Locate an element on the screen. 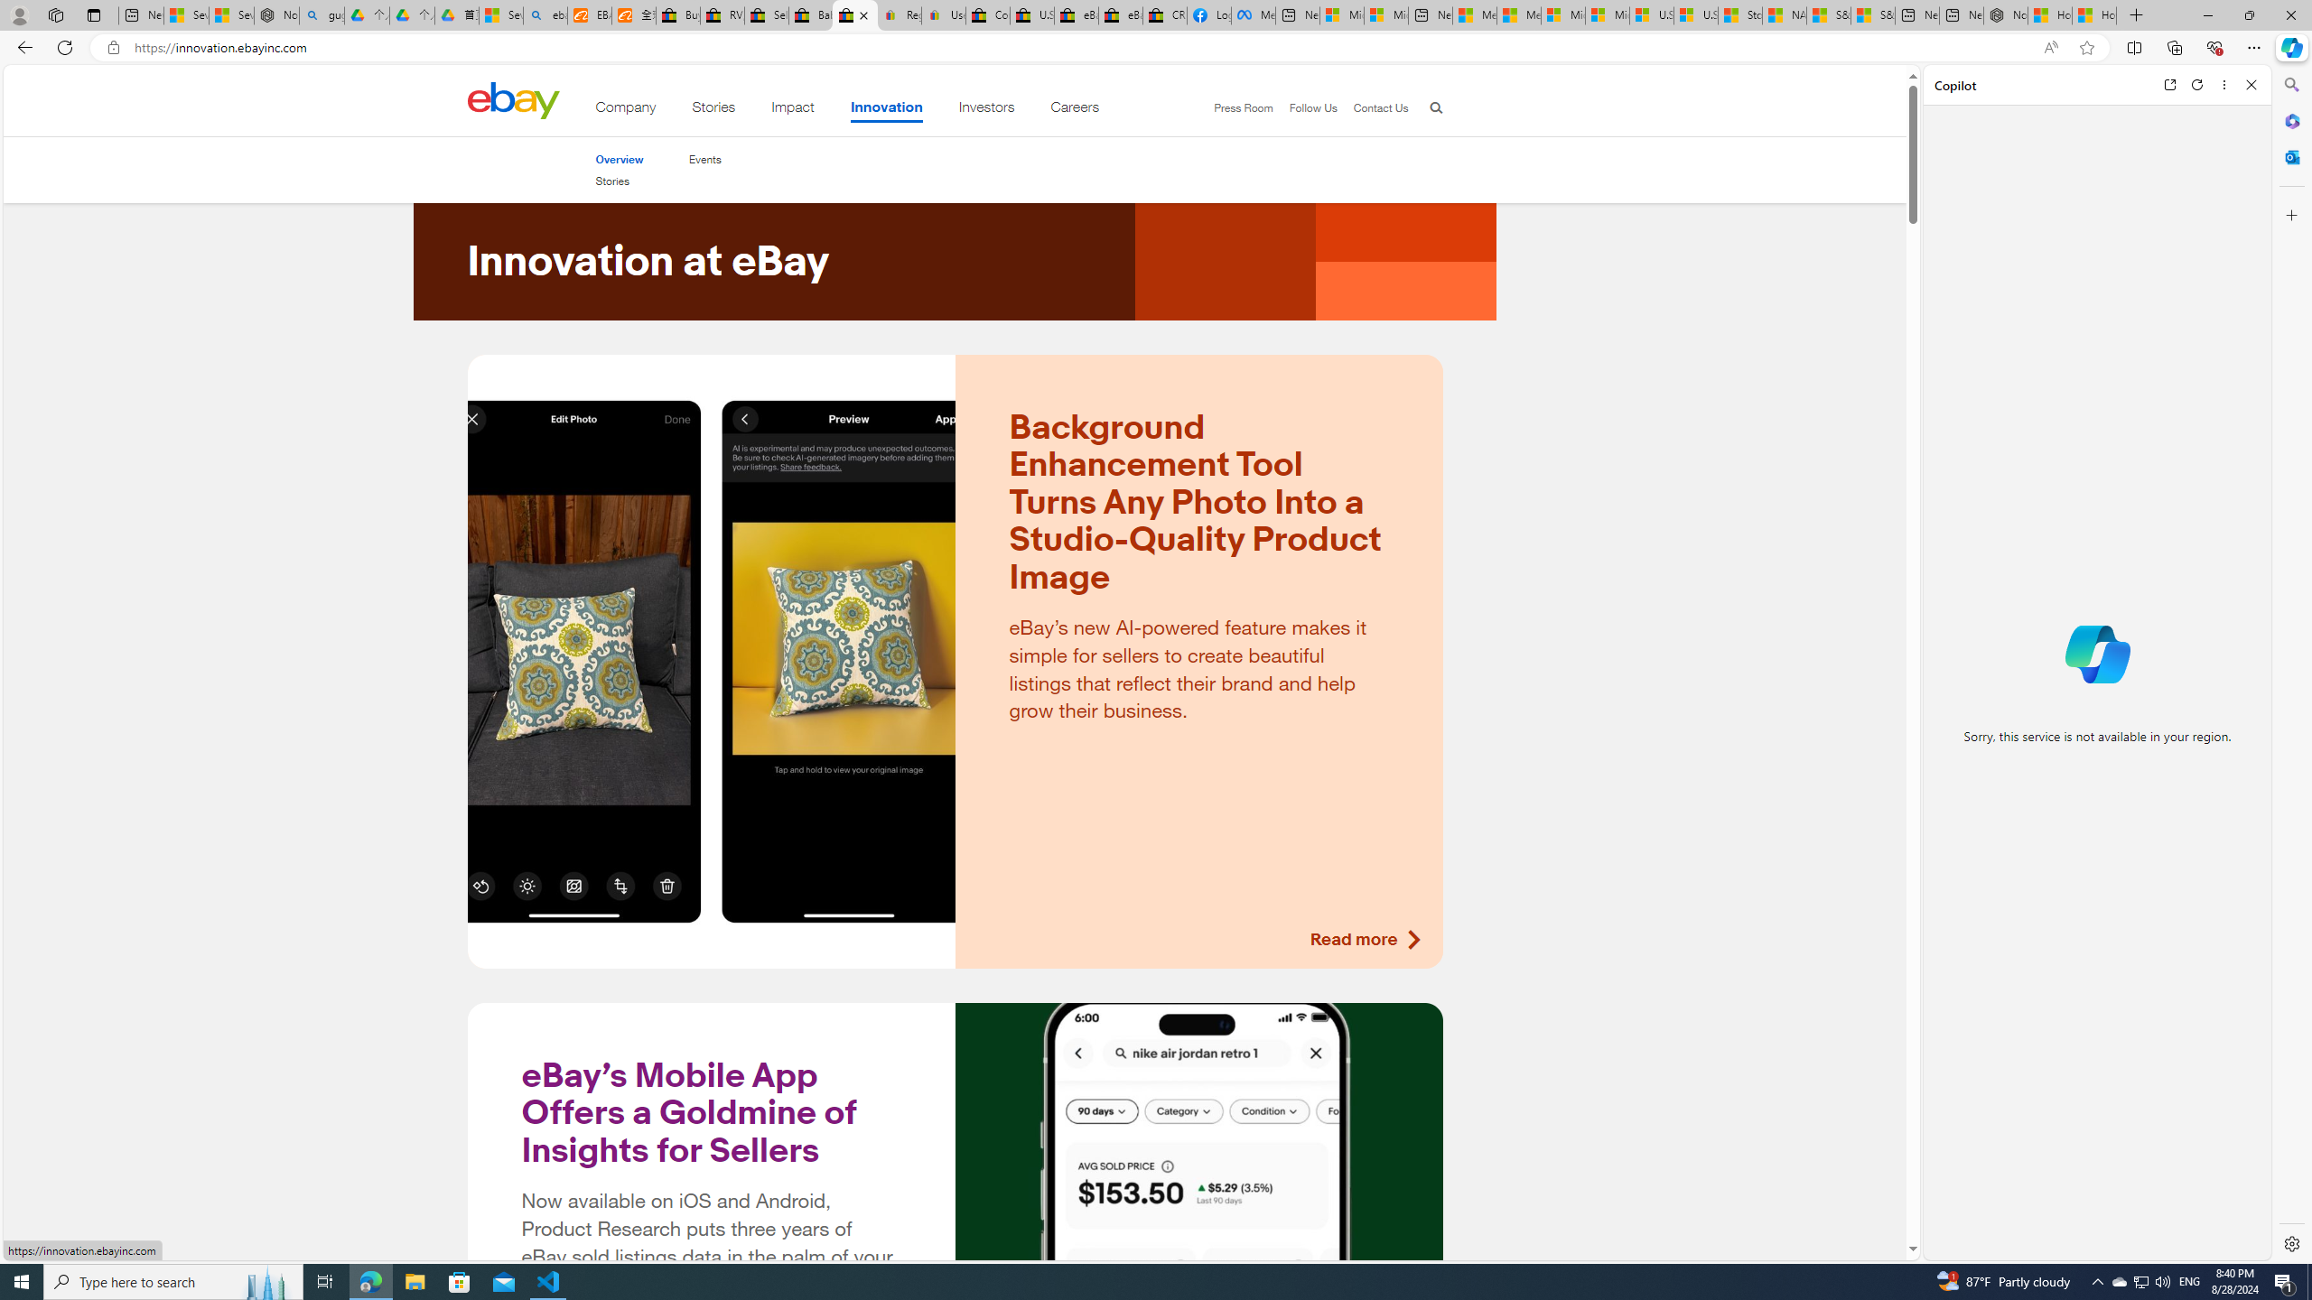  ebay - Search is located at coordinates (545, 15).